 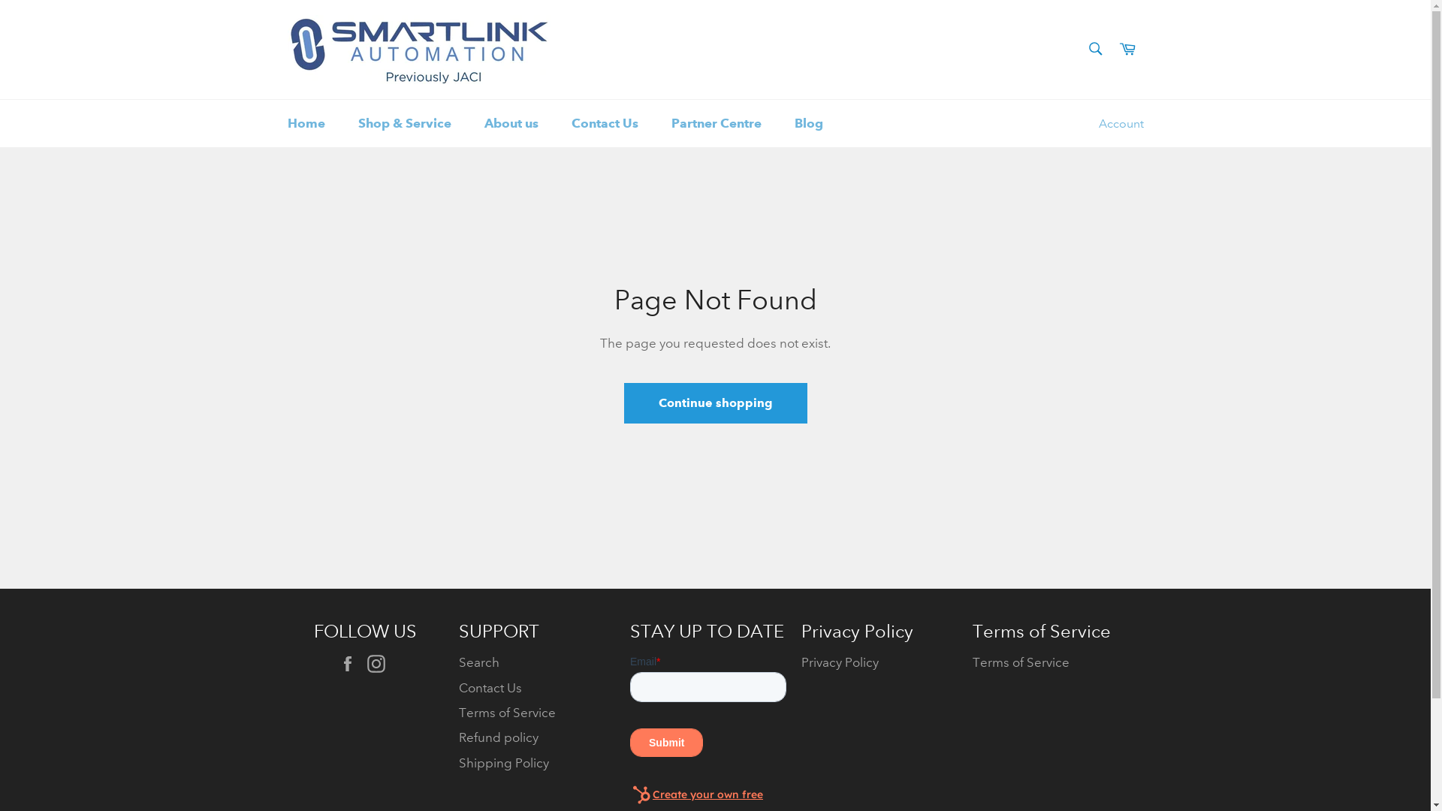 What do you see at coordinates (379, 664) in the screenshot?
I see `Instagram` at bounding box center [379, 664].